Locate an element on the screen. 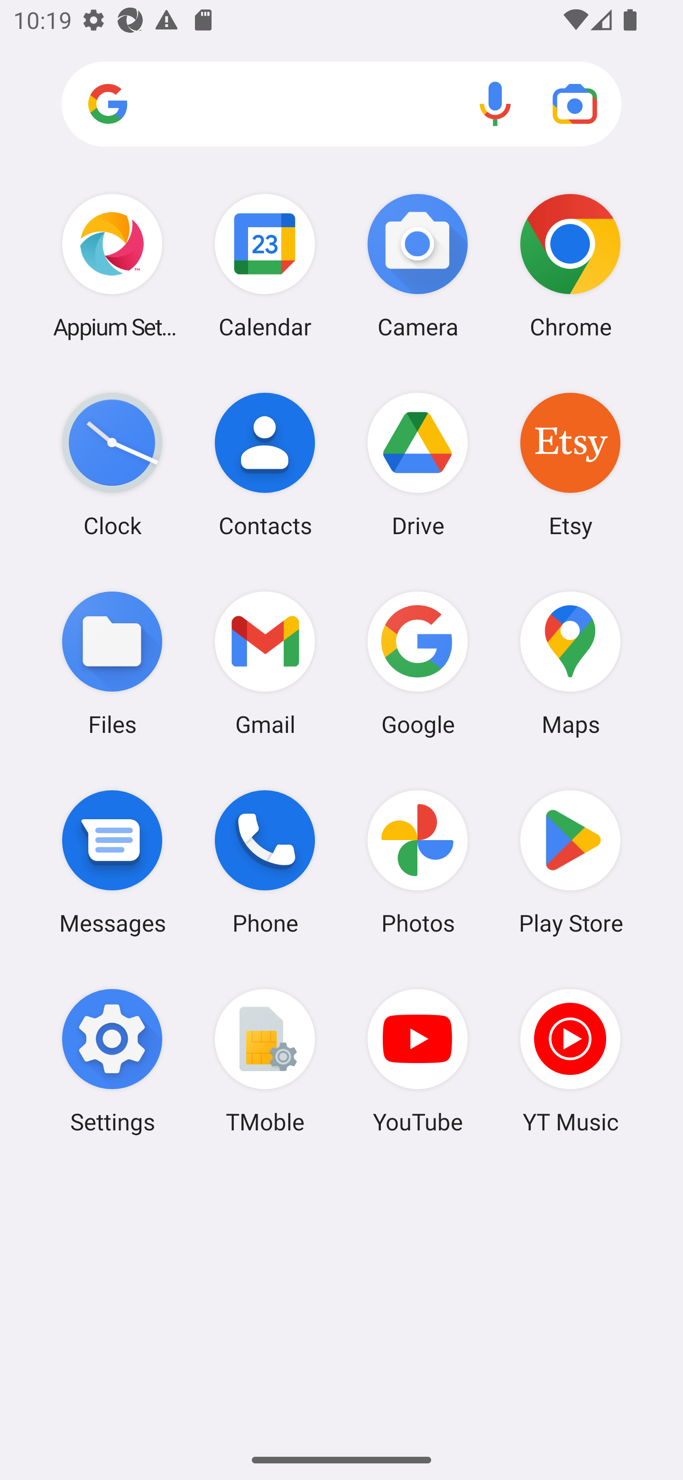 Image resolution: width=683 pixels, height=1480 pixels. YT Music is located at coordinates (570, 1061).